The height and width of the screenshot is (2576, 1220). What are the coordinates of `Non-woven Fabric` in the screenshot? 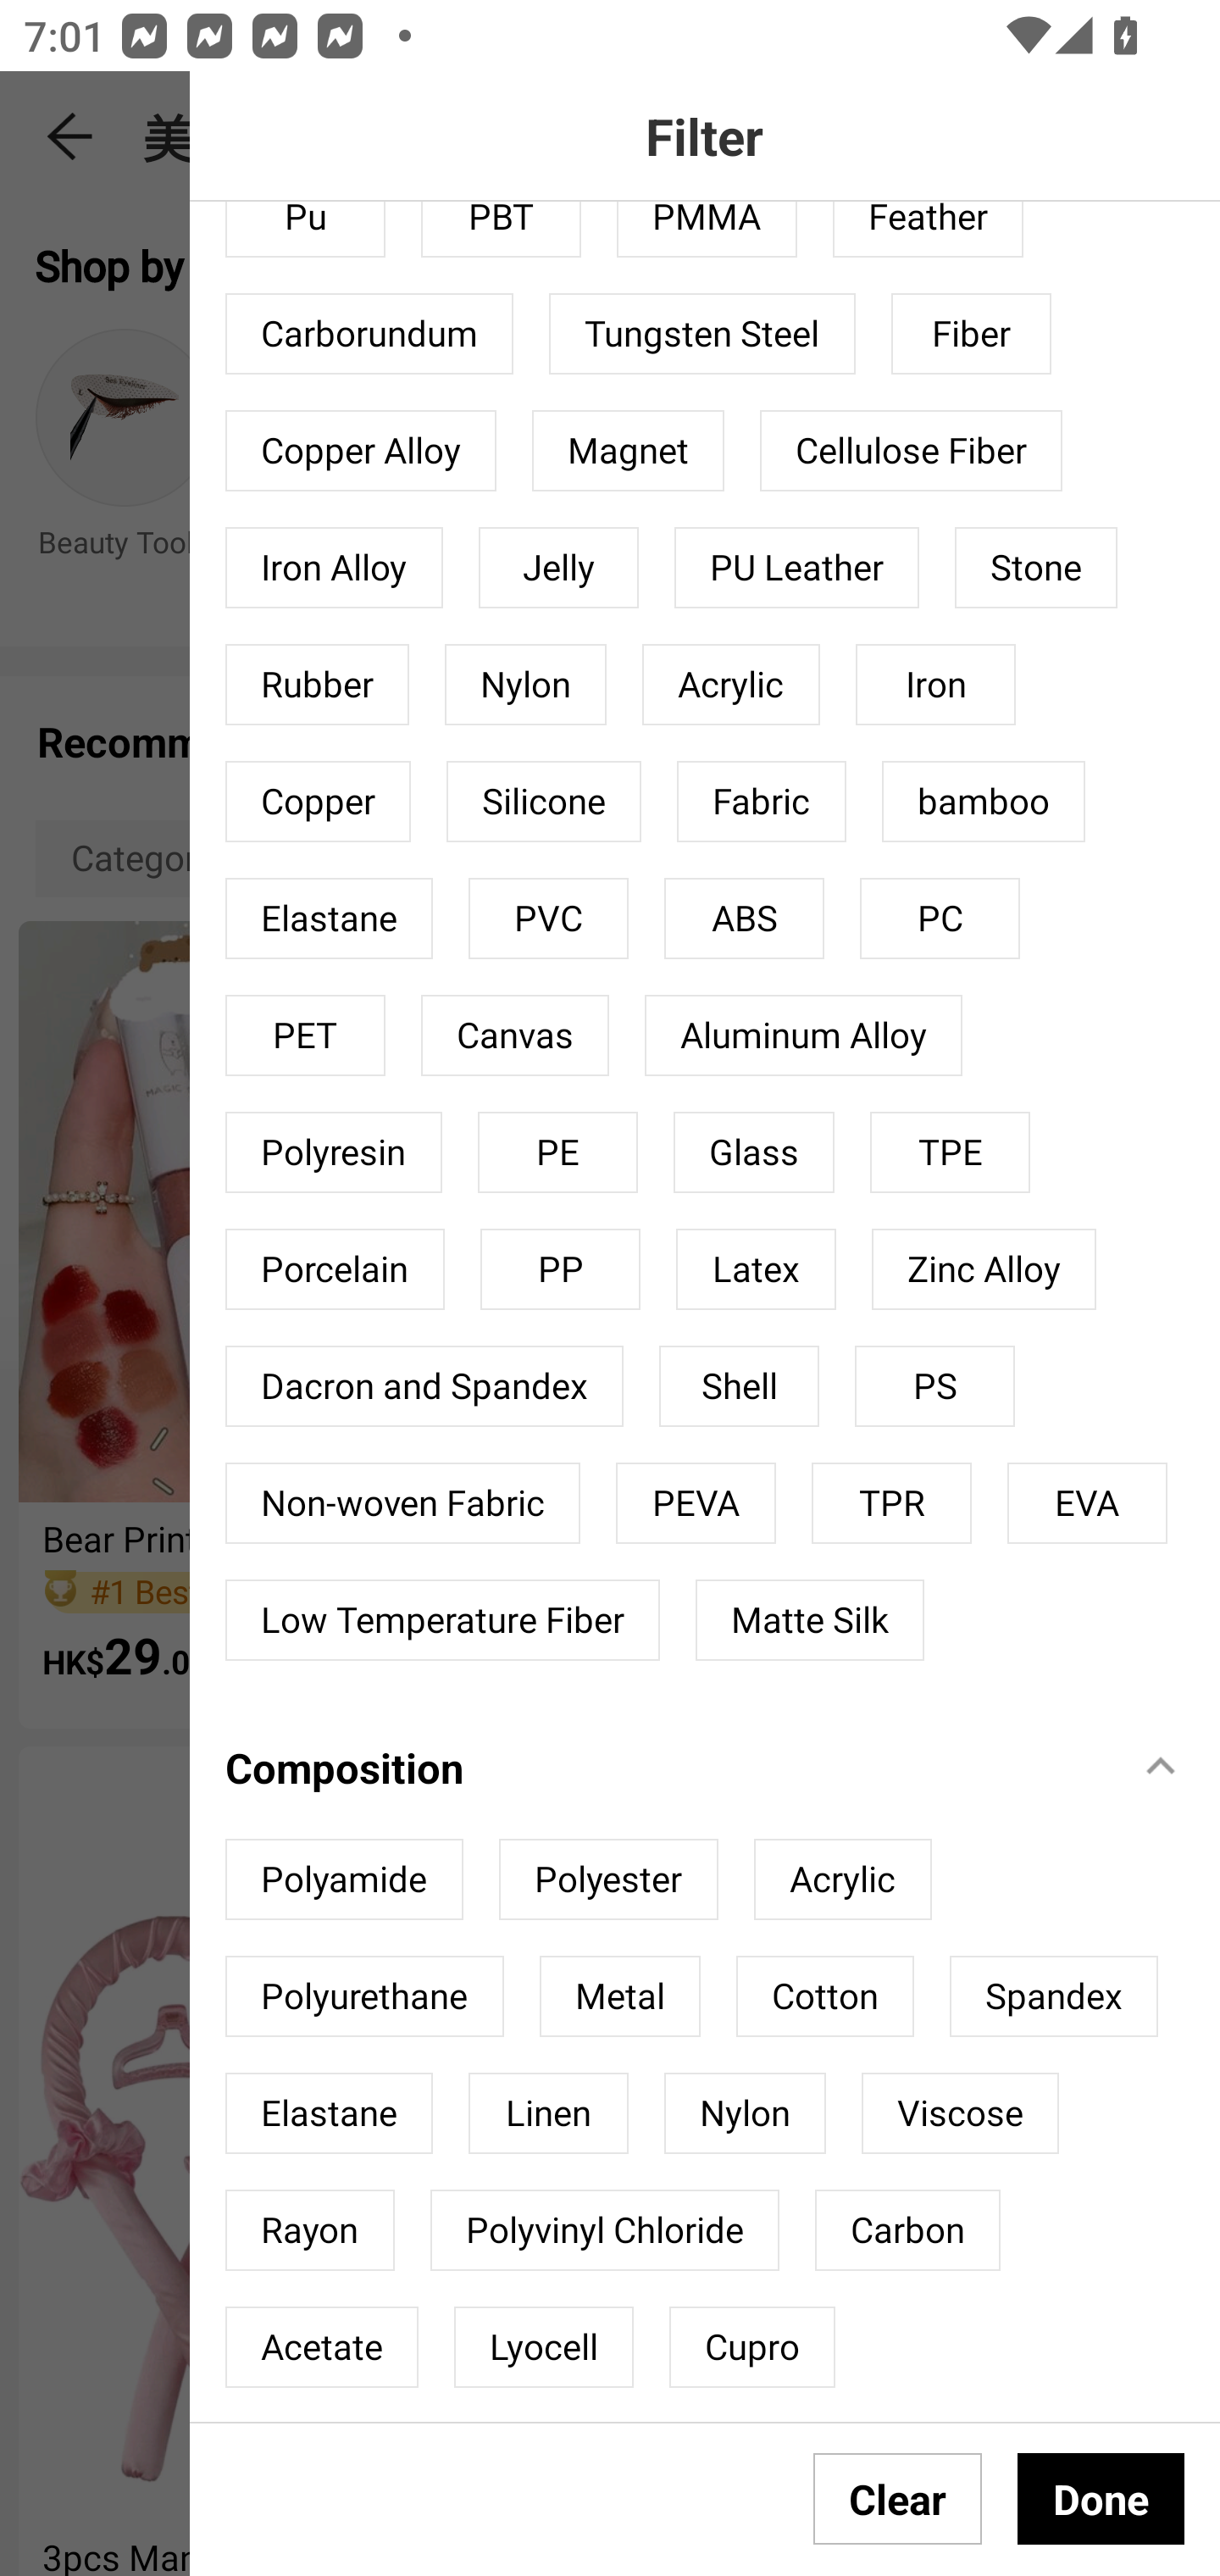 It's located at (403, 1502).